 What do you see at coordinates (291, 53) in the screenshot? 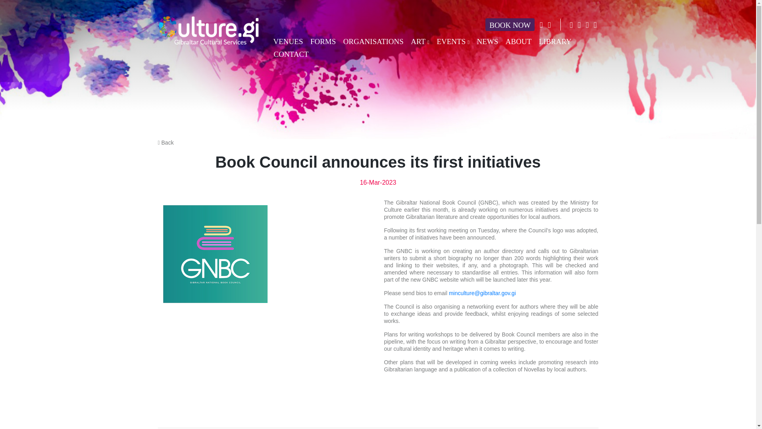
I see `CONTACT` at bounding box center [291, 53].